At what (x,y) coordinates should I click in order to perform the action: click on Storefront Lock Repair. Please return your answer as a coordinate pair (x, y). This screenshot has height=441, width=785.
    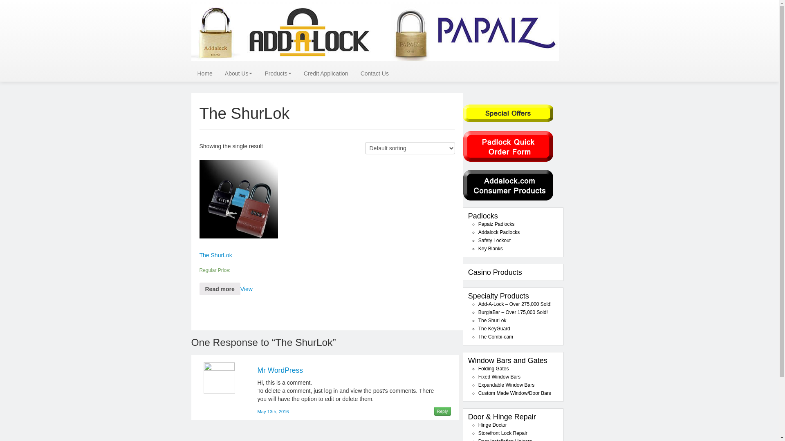
    Looking at the image, I should click on (503, 433).